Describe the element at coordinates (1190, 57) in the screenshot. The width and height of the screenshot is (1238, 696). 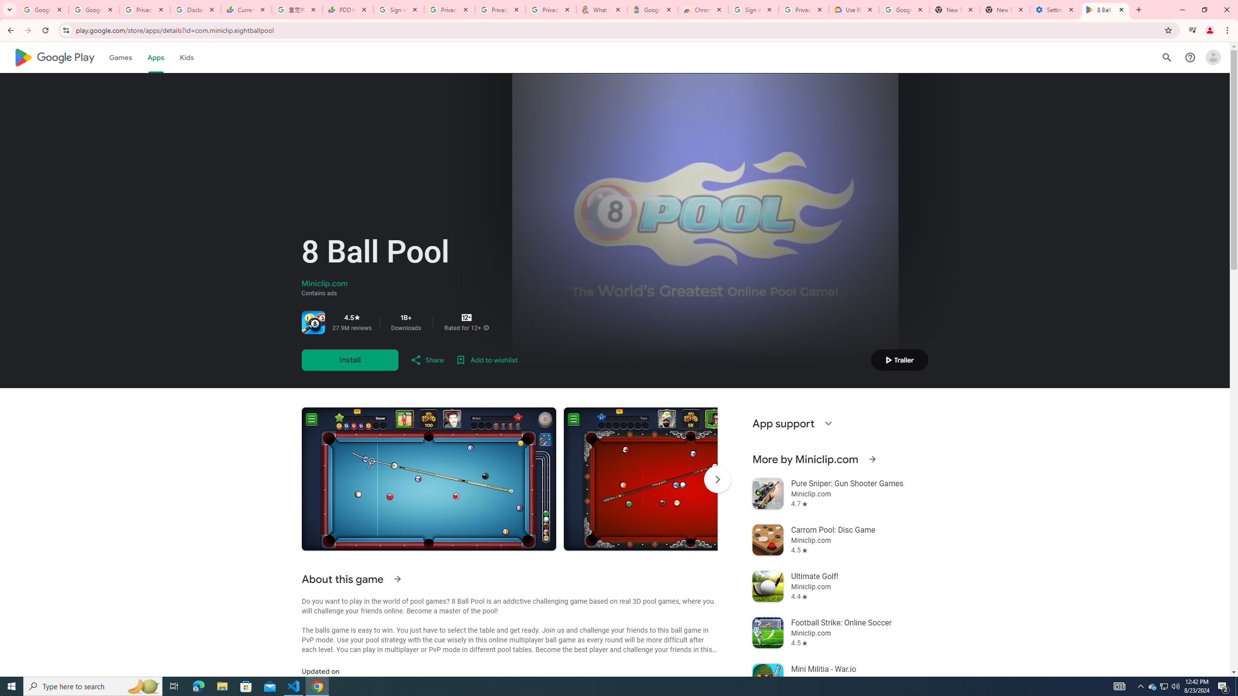
I see `Help Center` at that location.